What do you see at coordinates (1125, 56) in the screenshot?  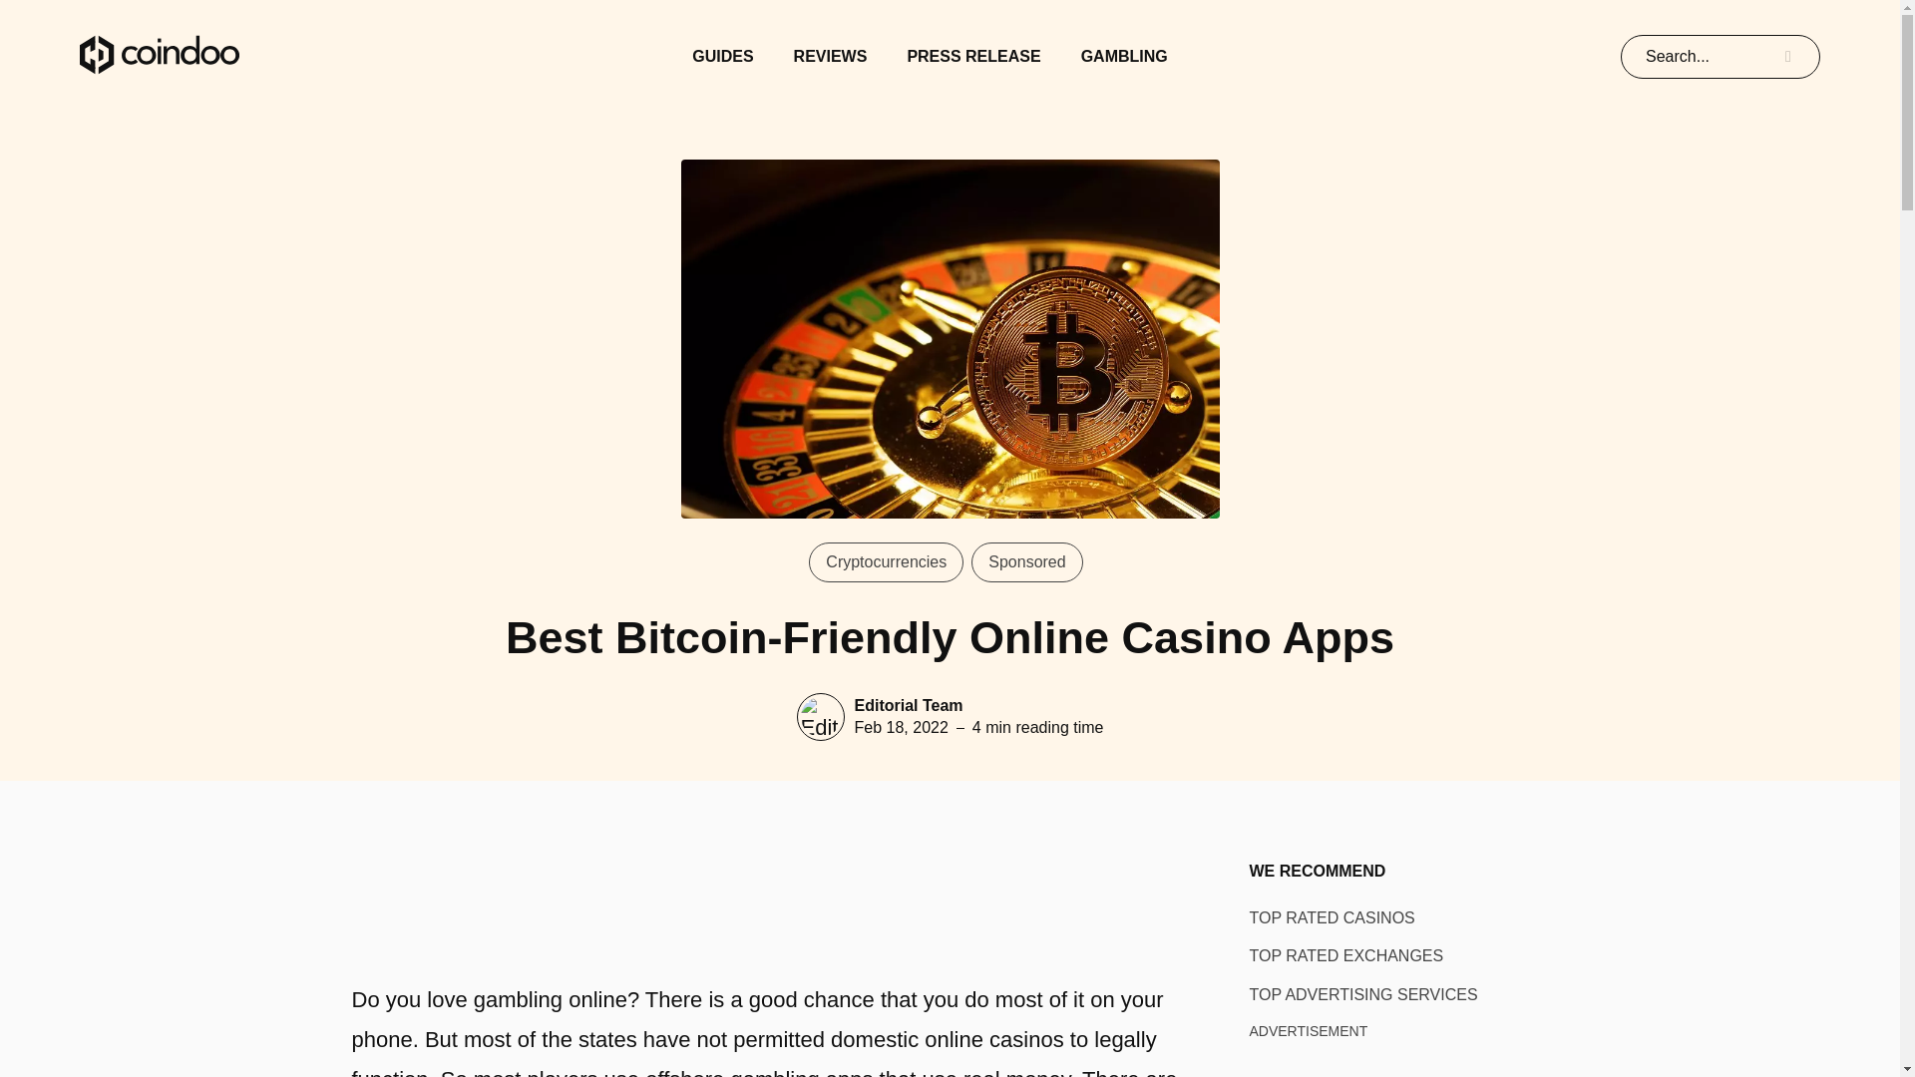 I see `GAMBLING` at bounding box center [1125, 56].